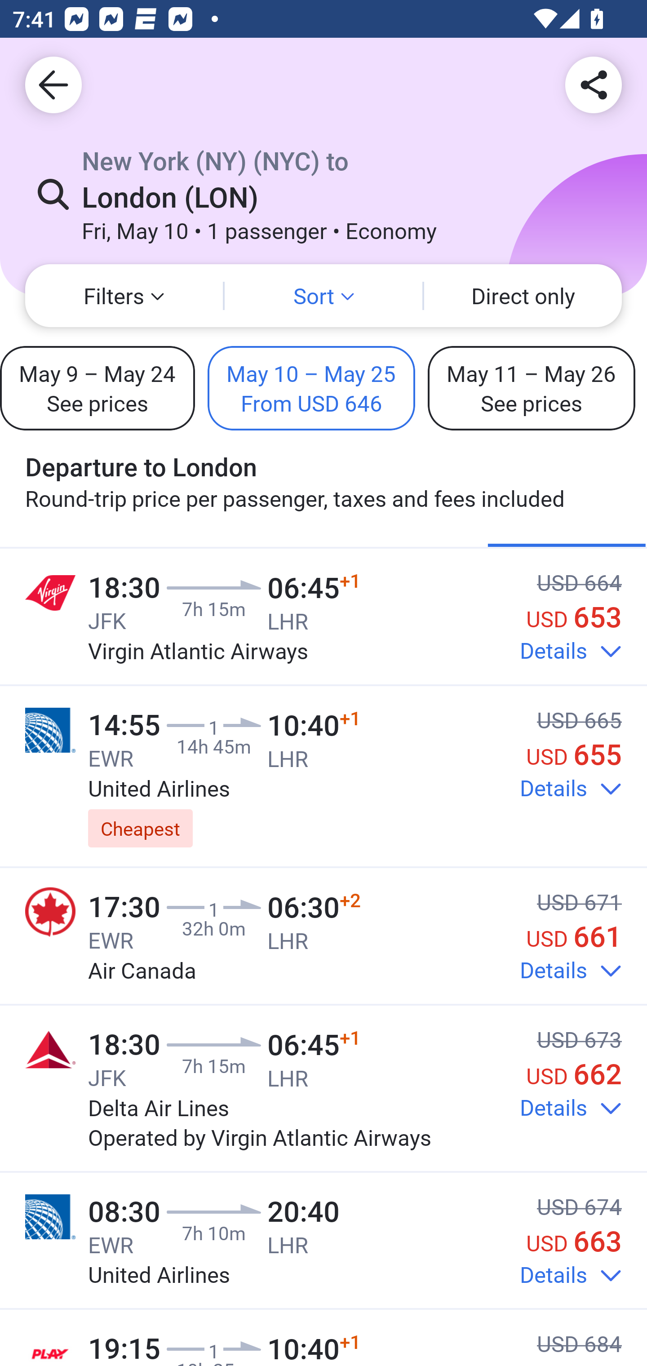 This screenshot has height=1366, width=647. I want to click on May 9 – May 24 See prices, so click(97, 388).